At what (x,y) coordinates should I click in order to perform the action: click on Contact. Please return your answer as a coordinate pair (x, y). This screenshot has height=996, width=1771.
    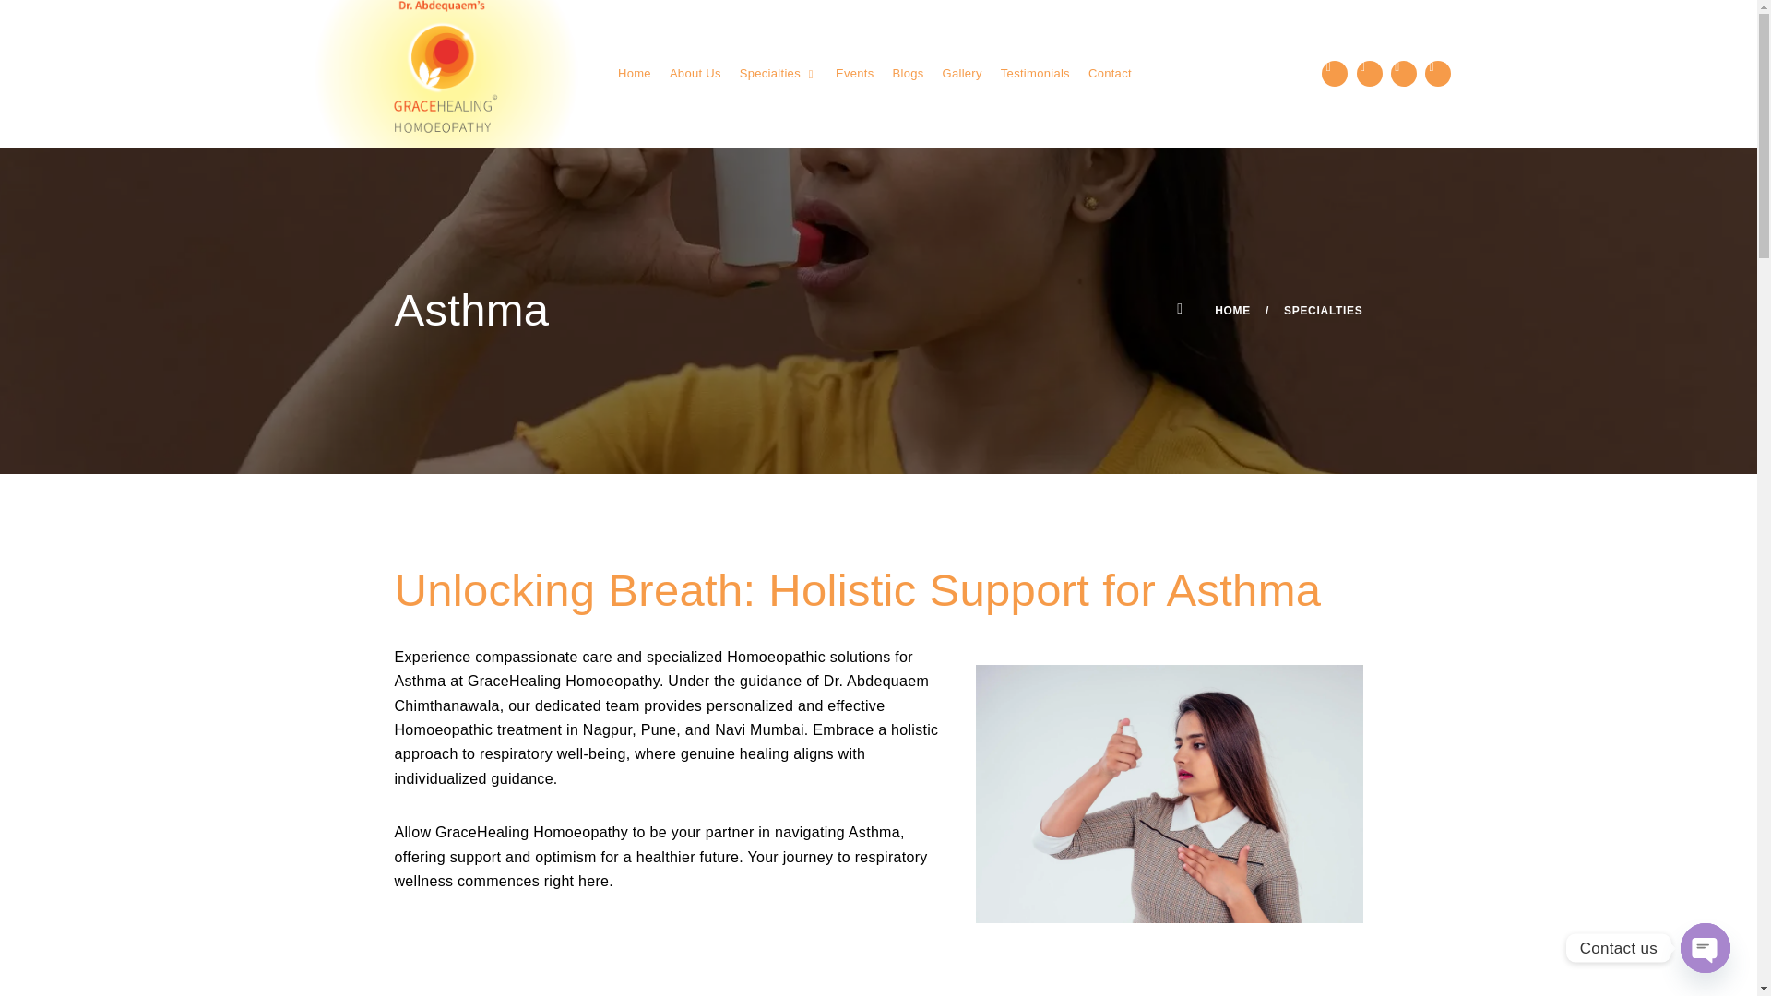
    Looking at the image, I should click on (1110, 74).